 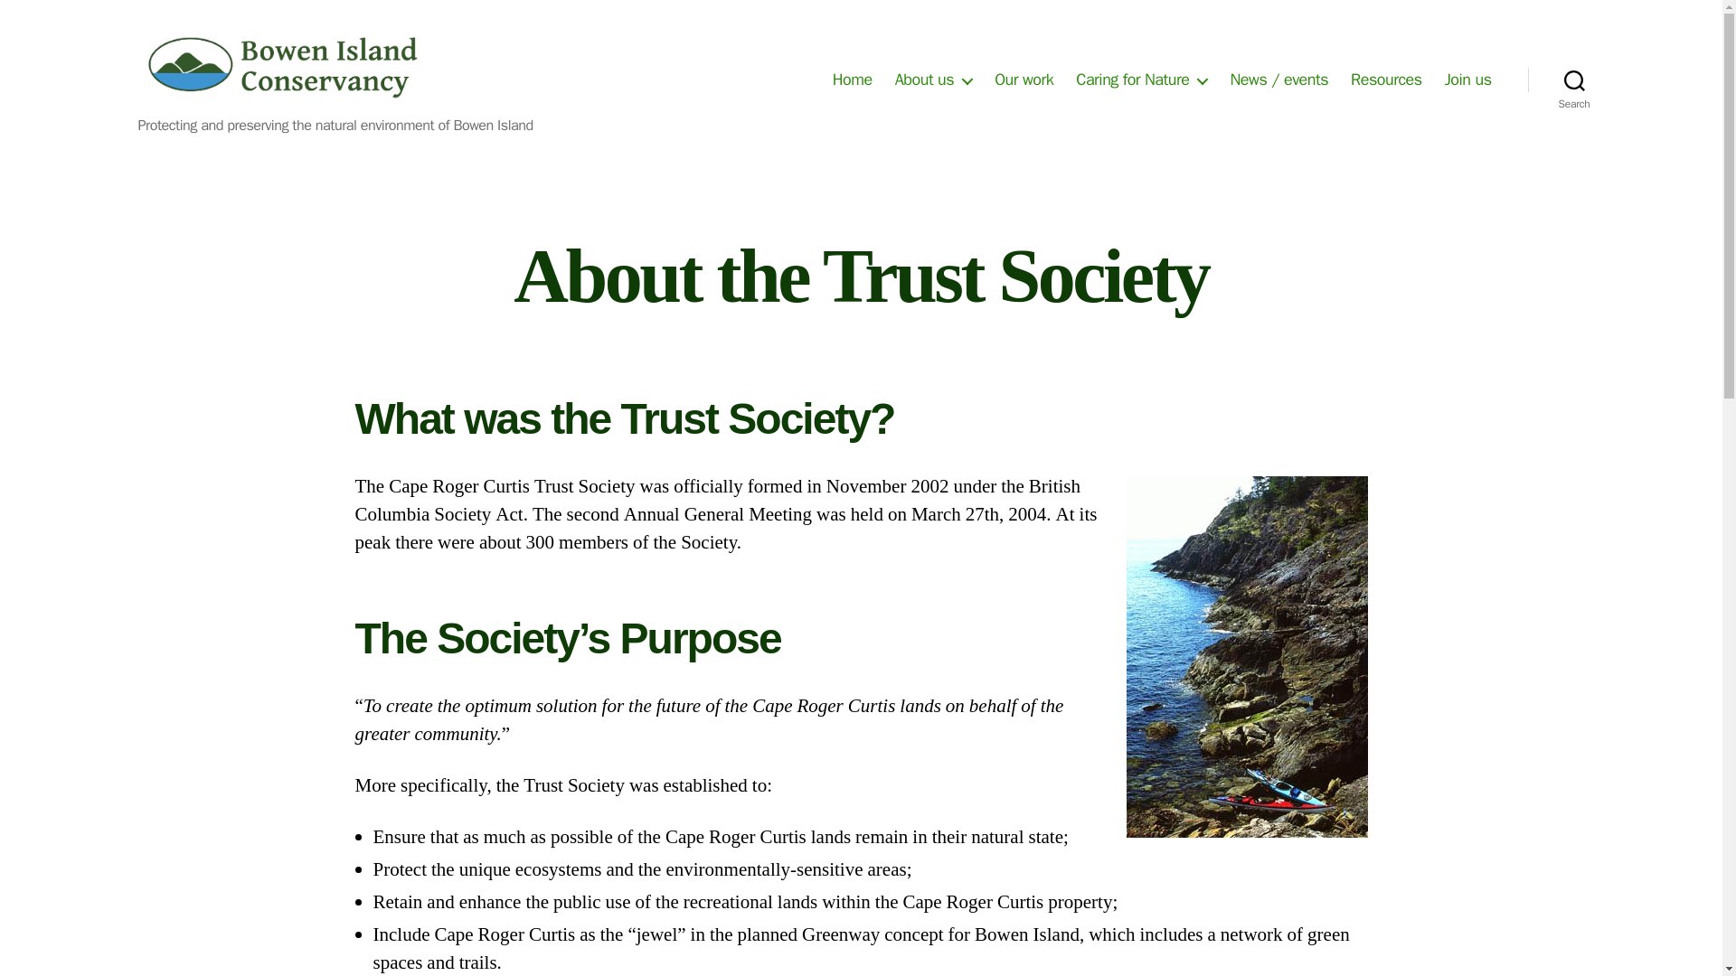 What do you see at coordinates (1141, 80) in the screenshot?
I see `Caring for Nature` at bounding box center [1141, 80].